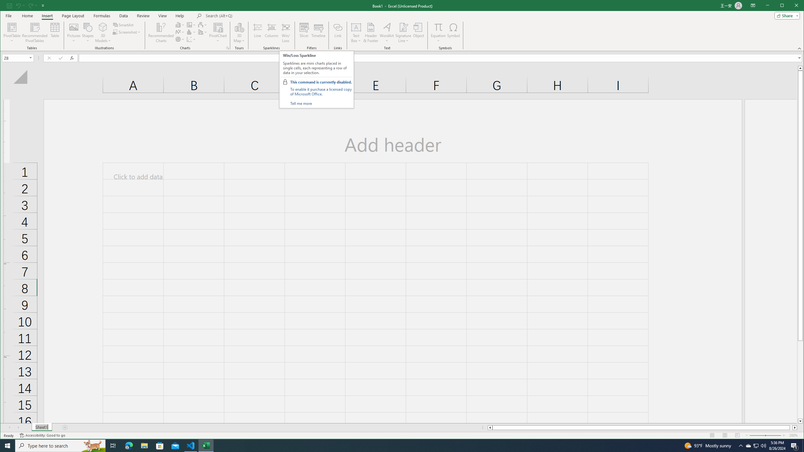 The image size is (804, 452). I want to click on Equation, so click(438, 27).